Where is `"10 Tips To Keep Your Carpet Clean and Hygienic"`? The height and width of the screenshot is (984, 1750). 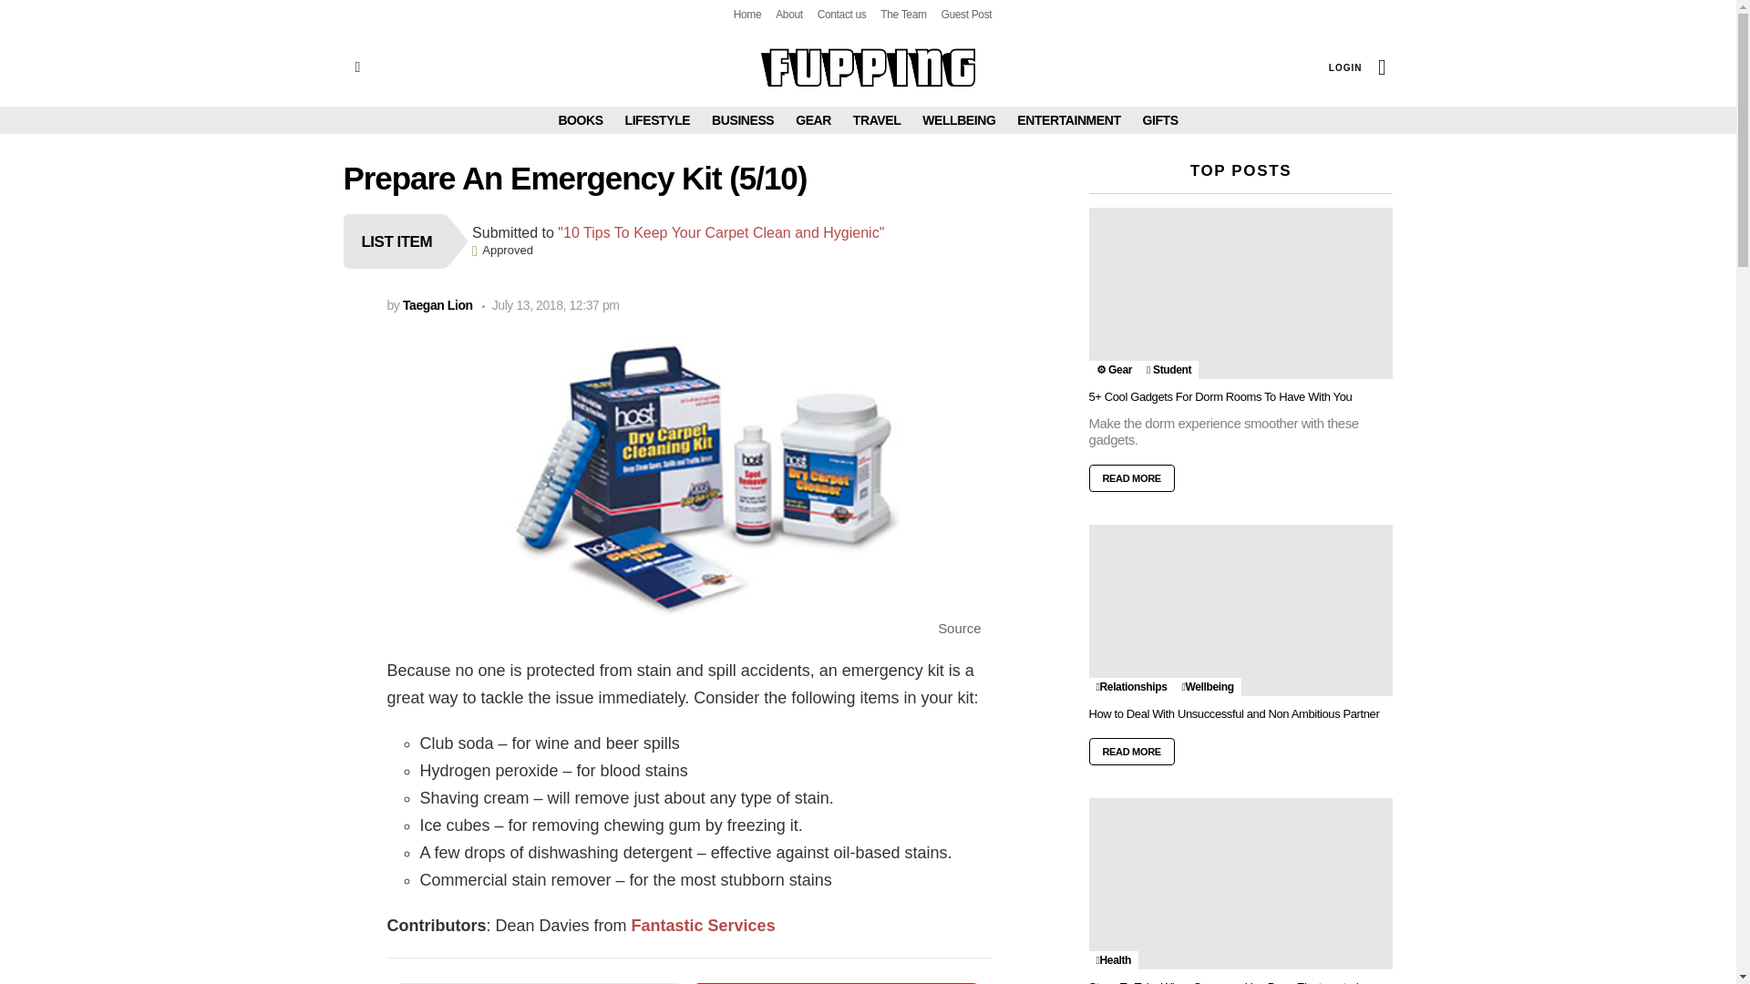
"10 Tips To Keep Your Carpet Clean and Hygienic" is located at coordinates (720, 232).